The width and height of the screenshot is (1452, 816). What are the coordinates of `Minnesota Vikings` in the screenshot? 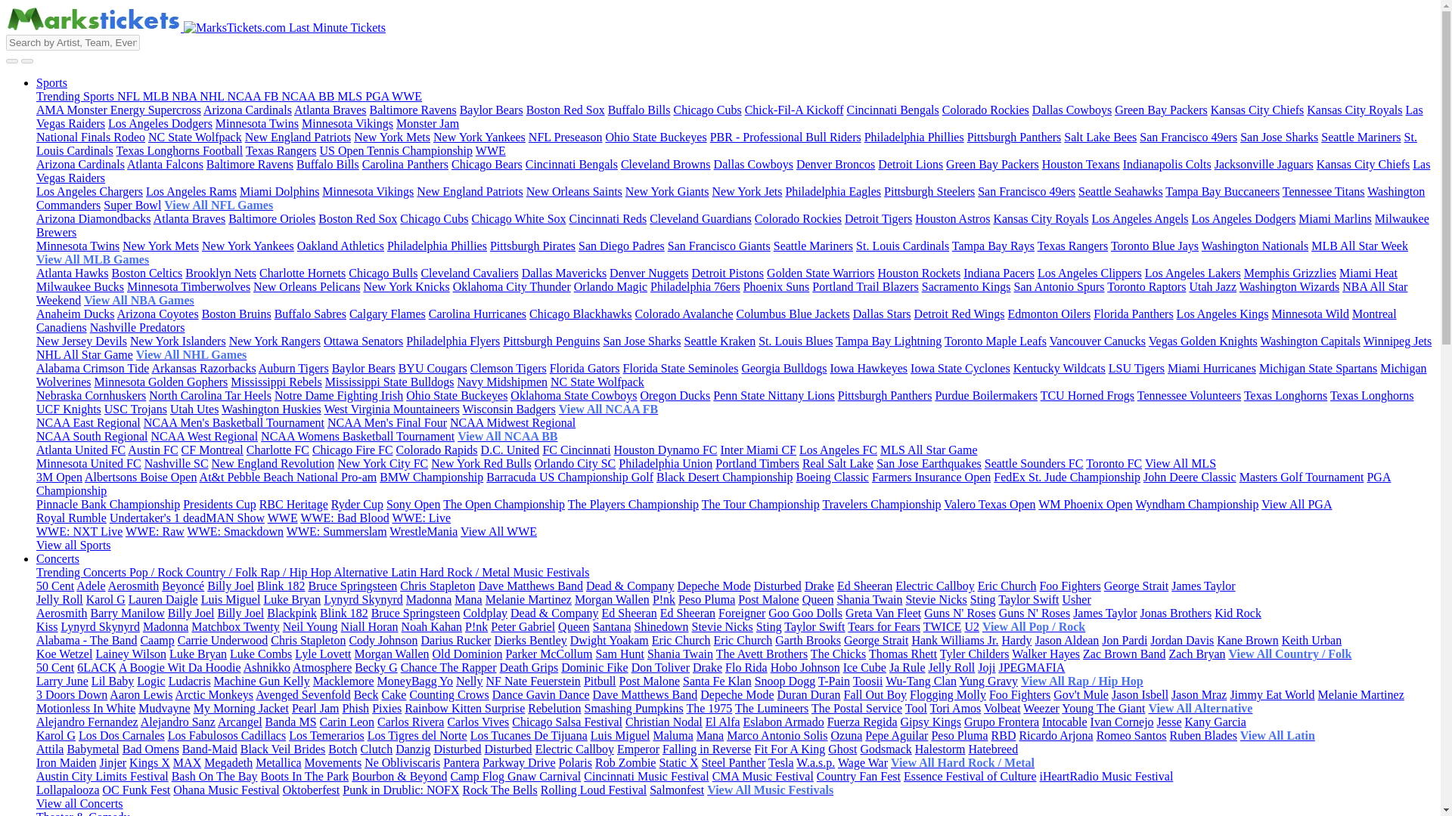 It's located at (348, 123).